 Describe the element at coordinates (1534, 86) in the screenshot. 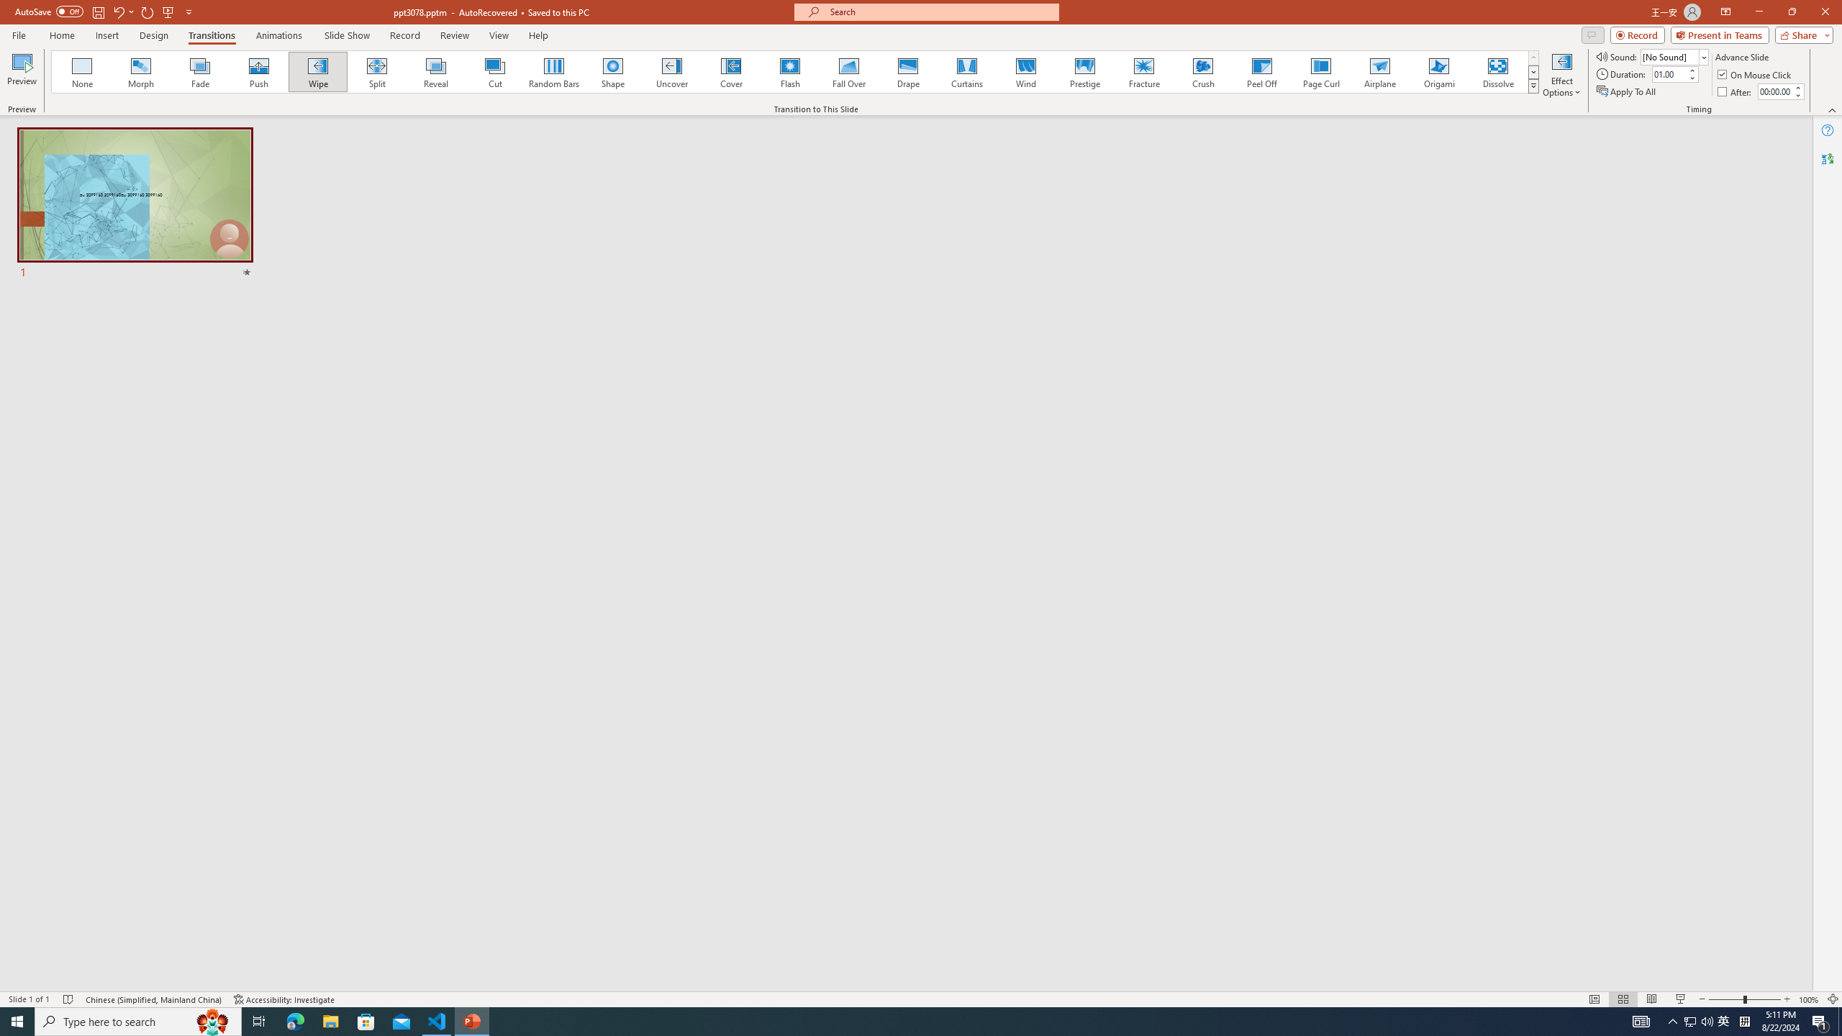

I see `Transition Effects` at that location.